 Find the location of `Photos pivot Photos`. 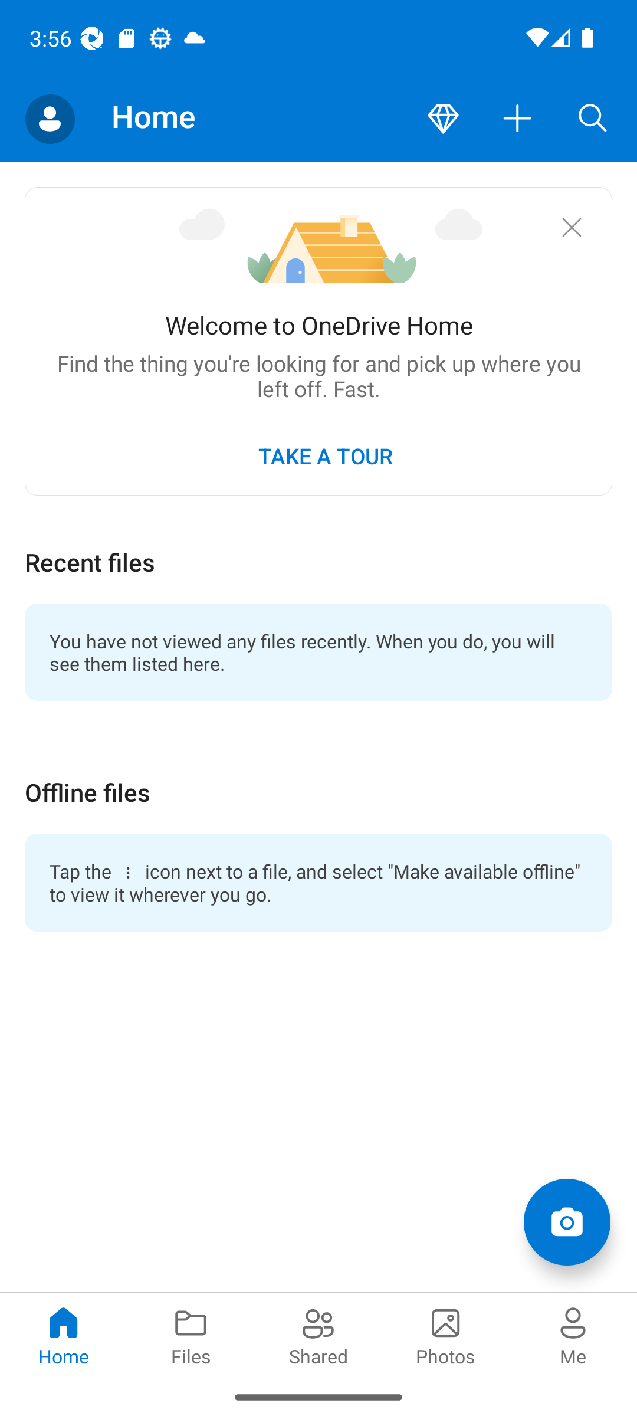

Photos pivot Photos is located at coordinates (446, 1335).